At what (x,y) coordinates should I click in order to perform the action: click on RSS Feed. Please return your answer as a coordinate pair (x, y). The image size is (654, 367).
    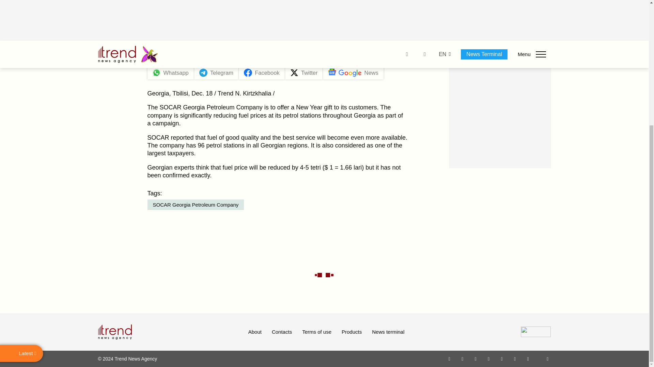
    Looking at the image, I should click on (548, 359).